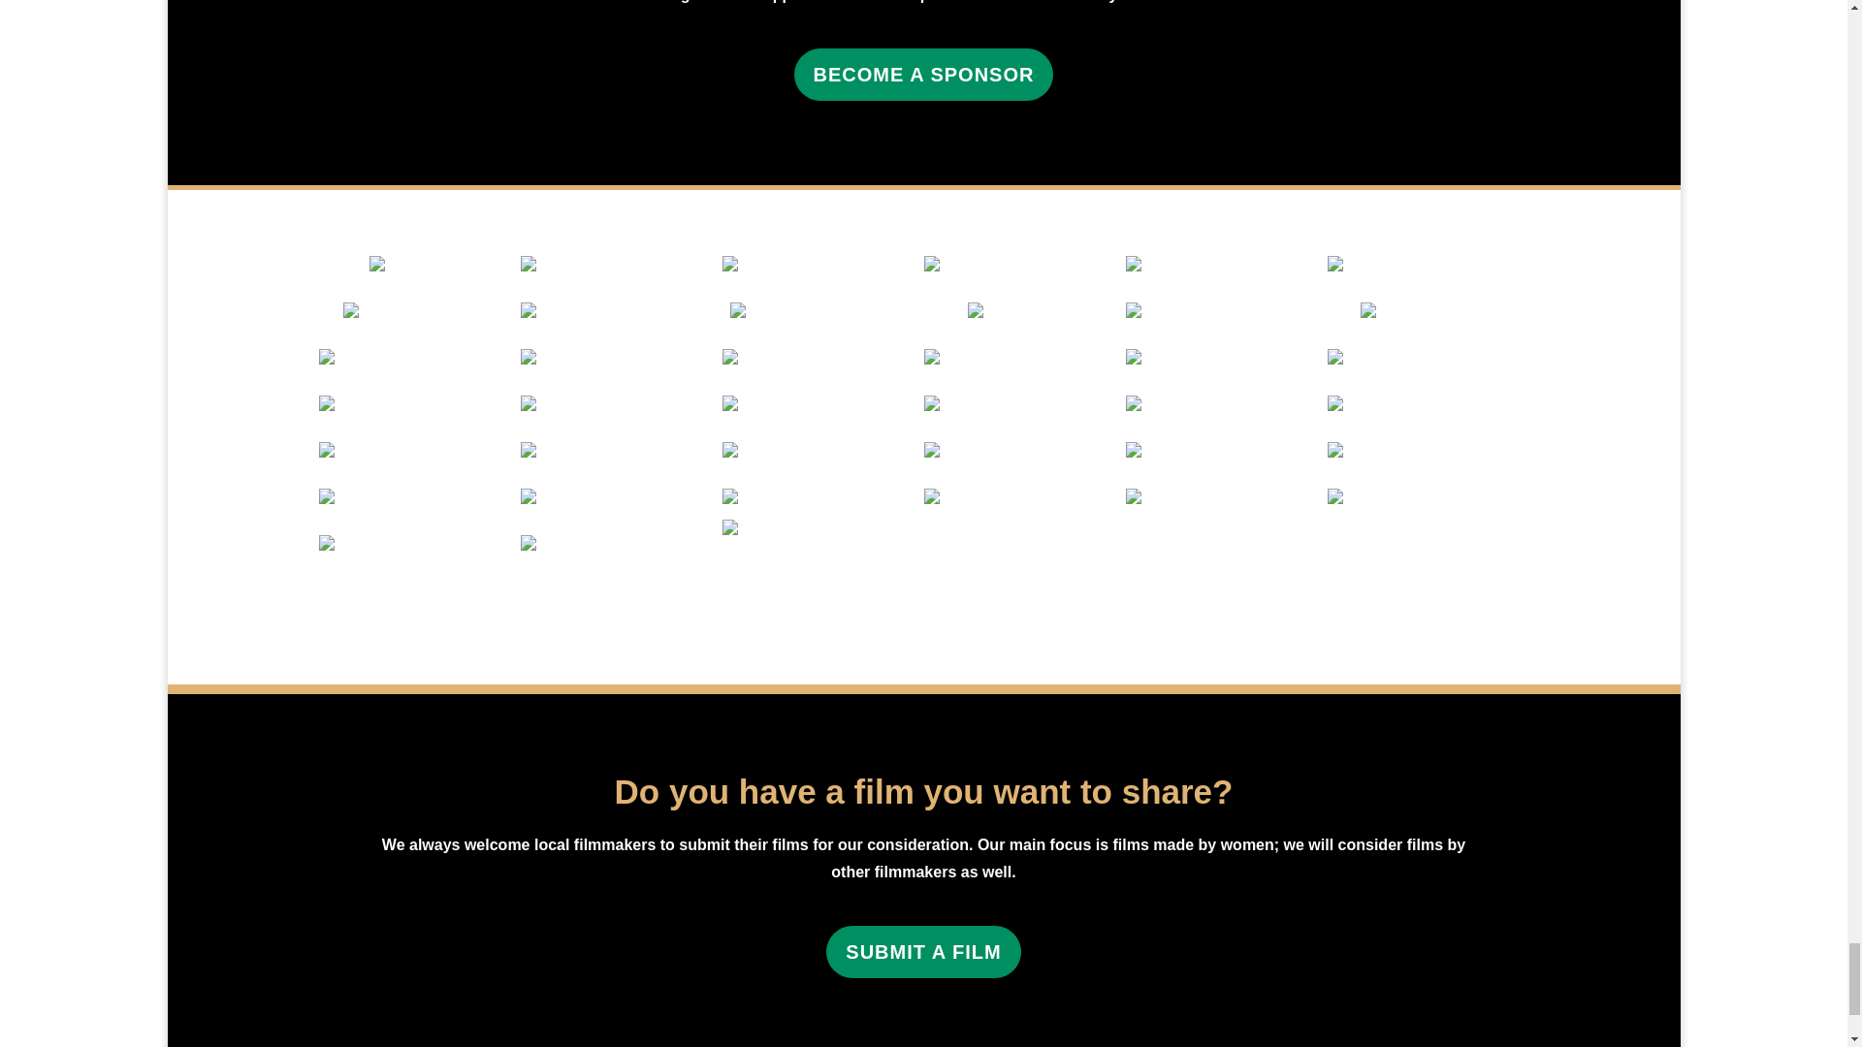  Describe the element at coordinates (419, 263) in the screenshot. I see `logos-14` at that location.